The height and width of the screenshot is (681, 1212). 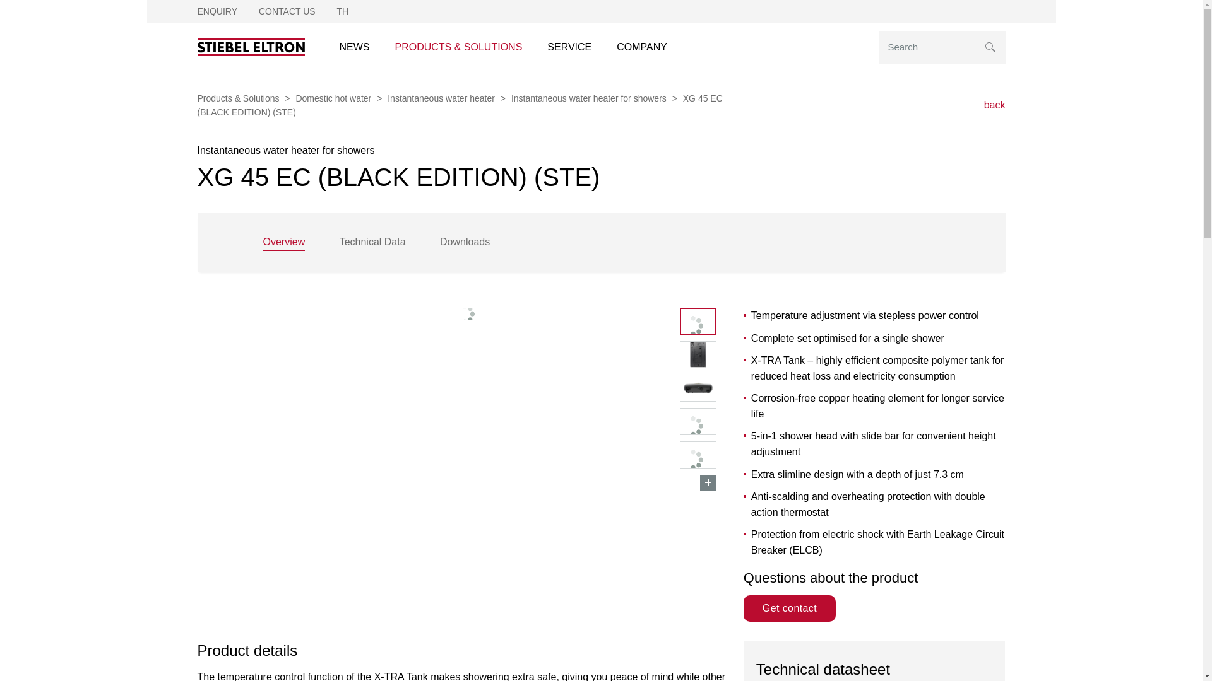 I want to click on TH, so click(x=342, y=11).